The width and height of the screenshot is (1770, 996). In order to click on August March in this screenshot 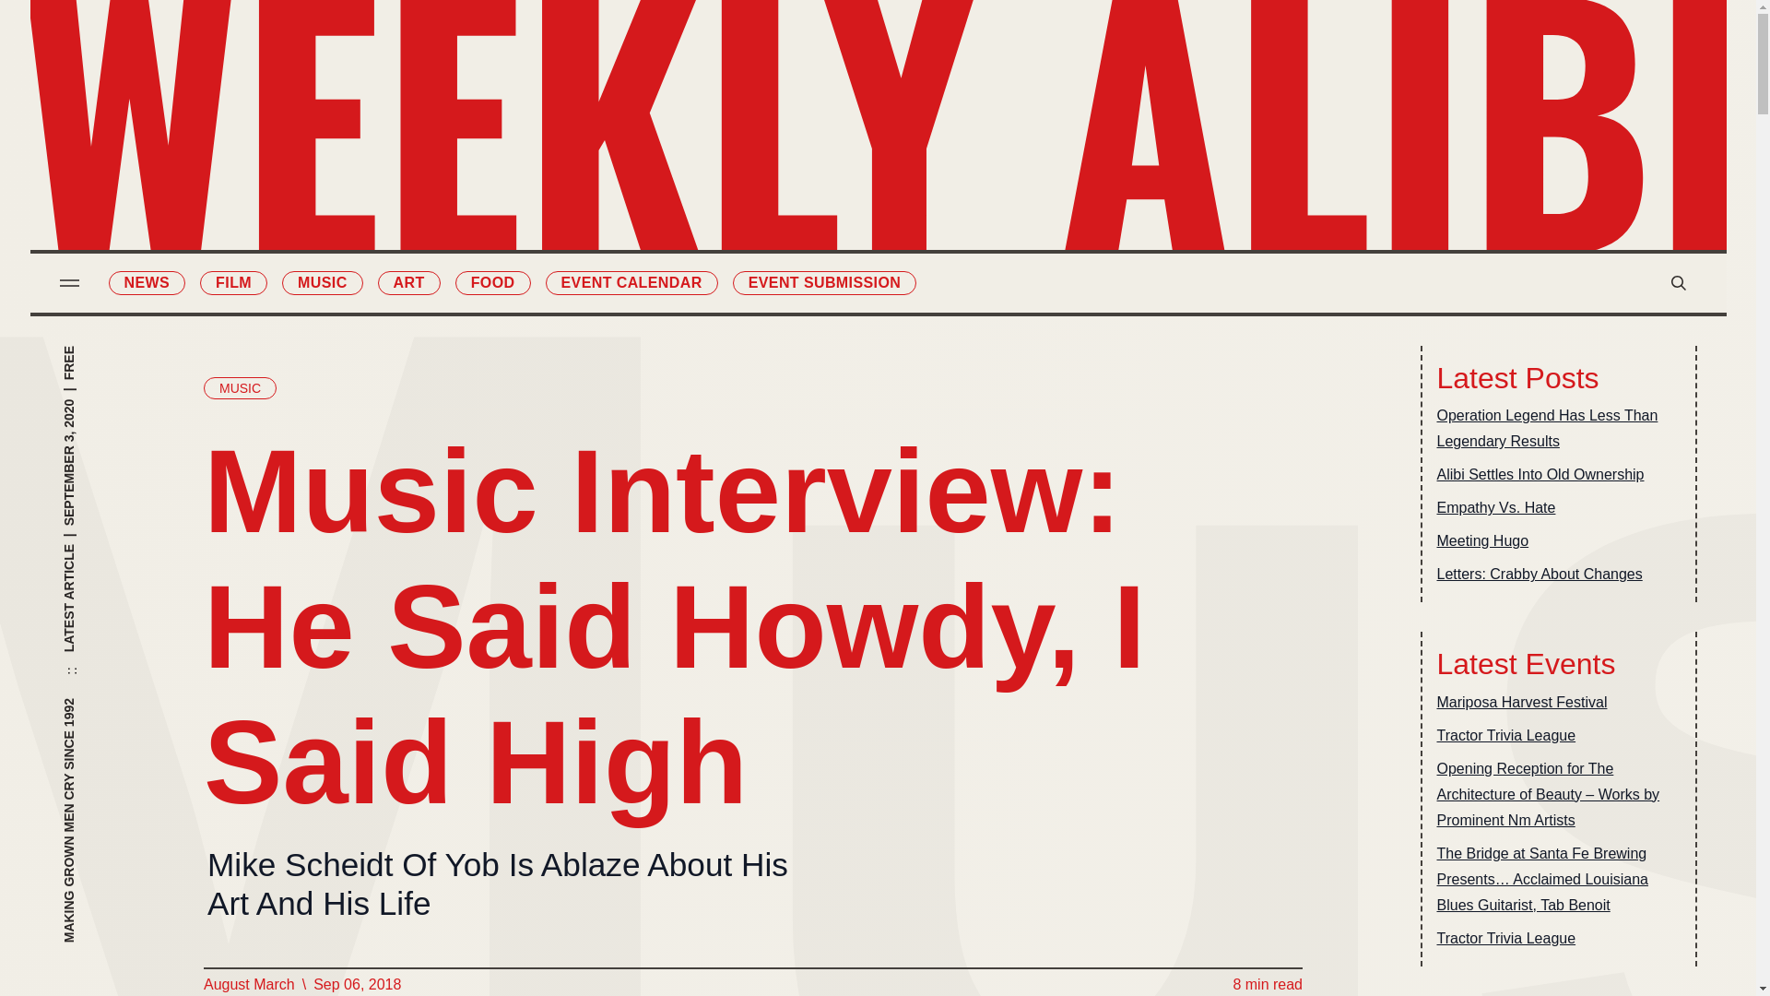, I will do `click(248, 984)`.